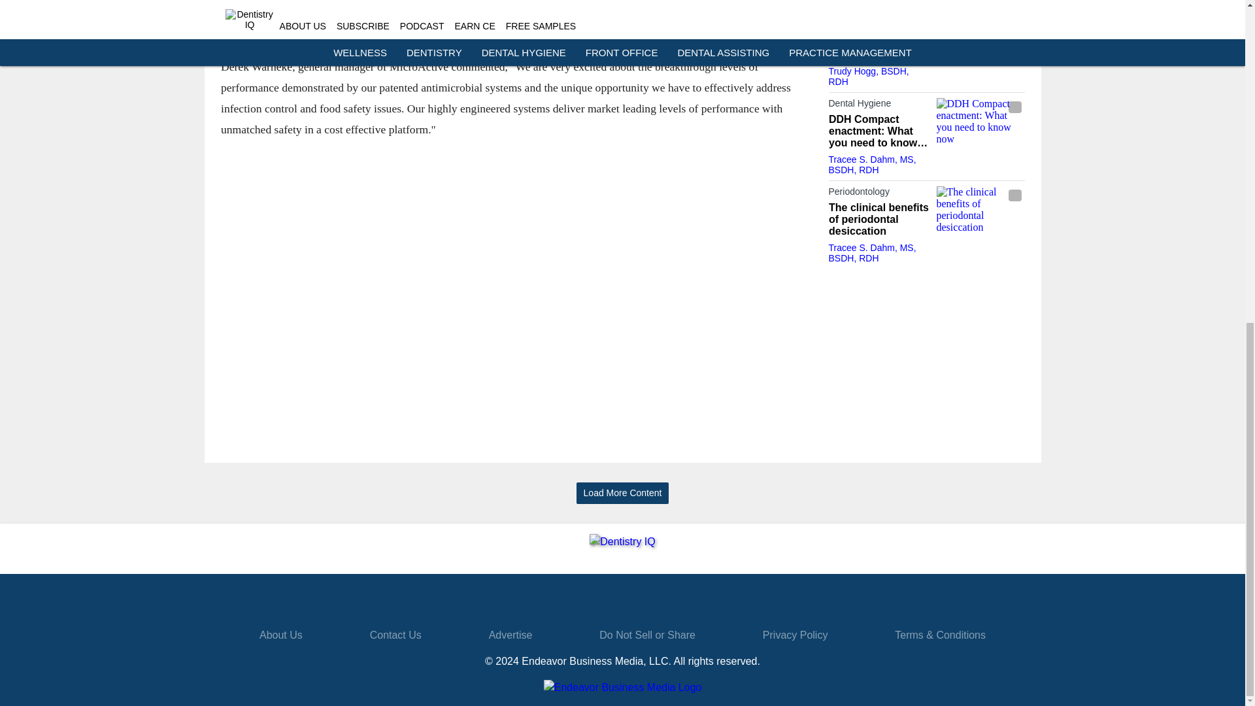 The height and width of the screenshot is (706, 1255). I want to click on 4 tips for your best job interview, so click(878, 48).